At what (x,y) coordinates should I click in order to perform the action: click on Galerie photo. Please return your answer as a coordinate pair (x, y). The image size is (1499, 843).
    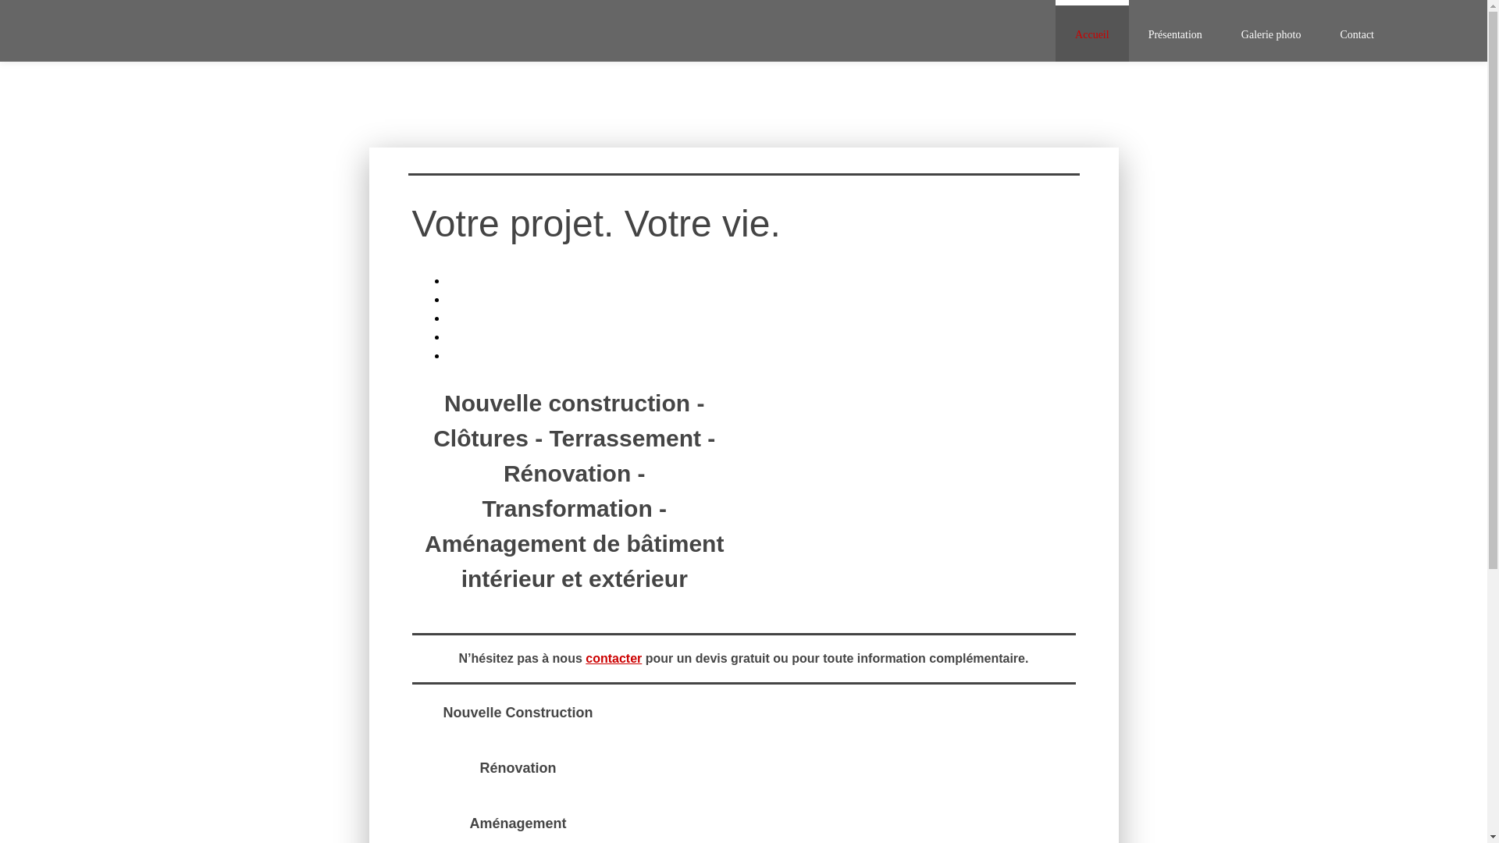
    Looking at the image, I should click on (1271, 31).